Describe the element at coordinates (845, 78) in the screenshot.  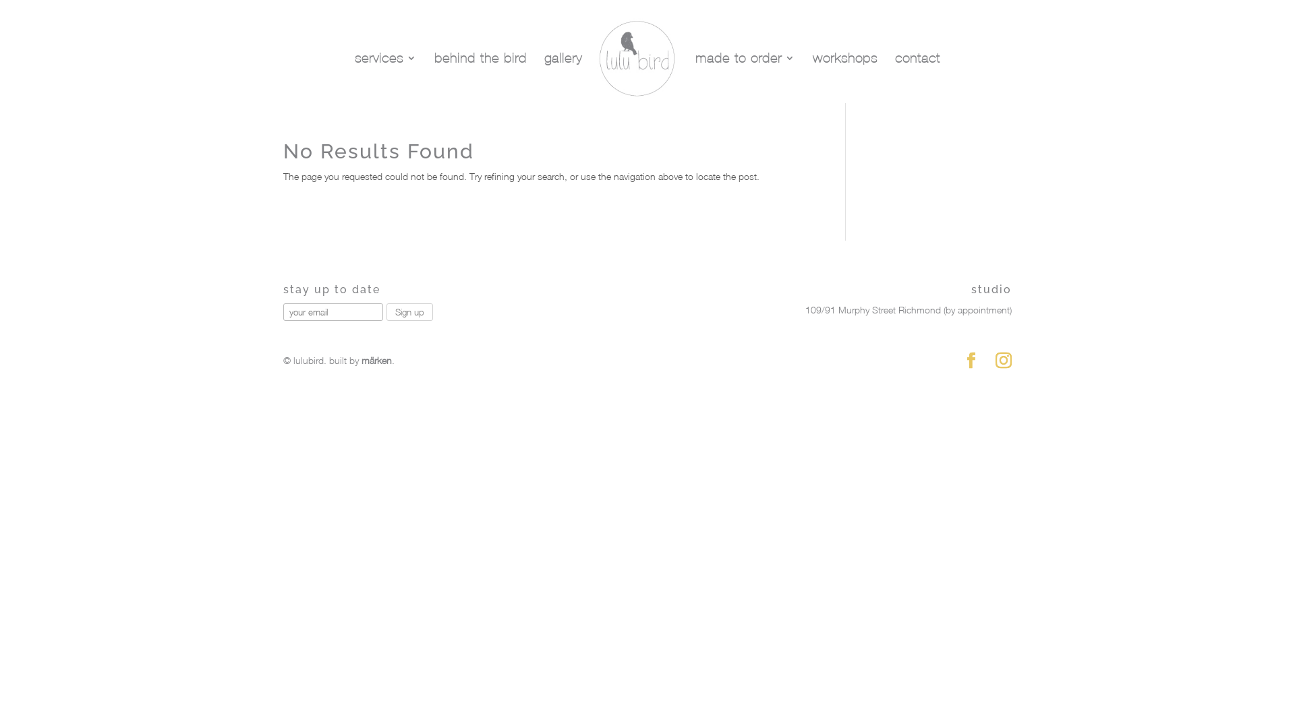
I see `workshops` at that location.